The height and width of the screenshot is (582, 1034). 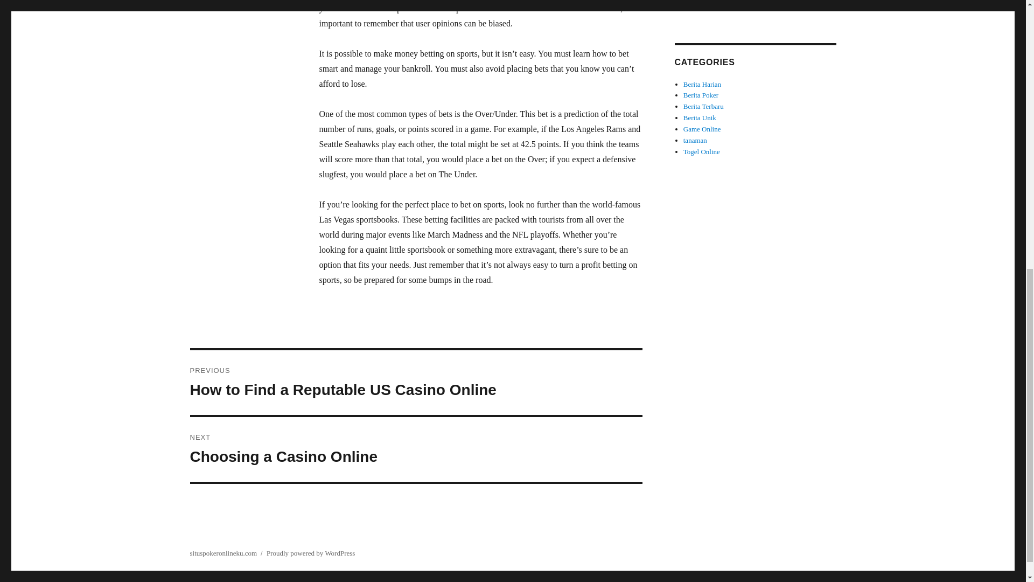 I want to click on Berita Unik, so click(x=416, y=449).